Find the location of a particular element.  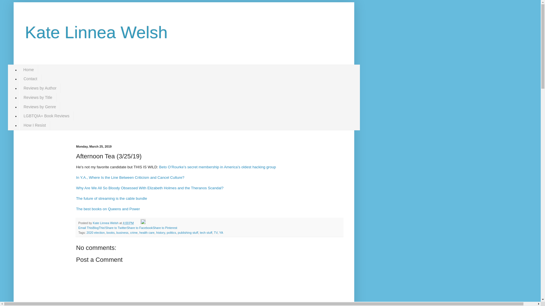

Share to Pinterest is located at coordinates (165, 228).